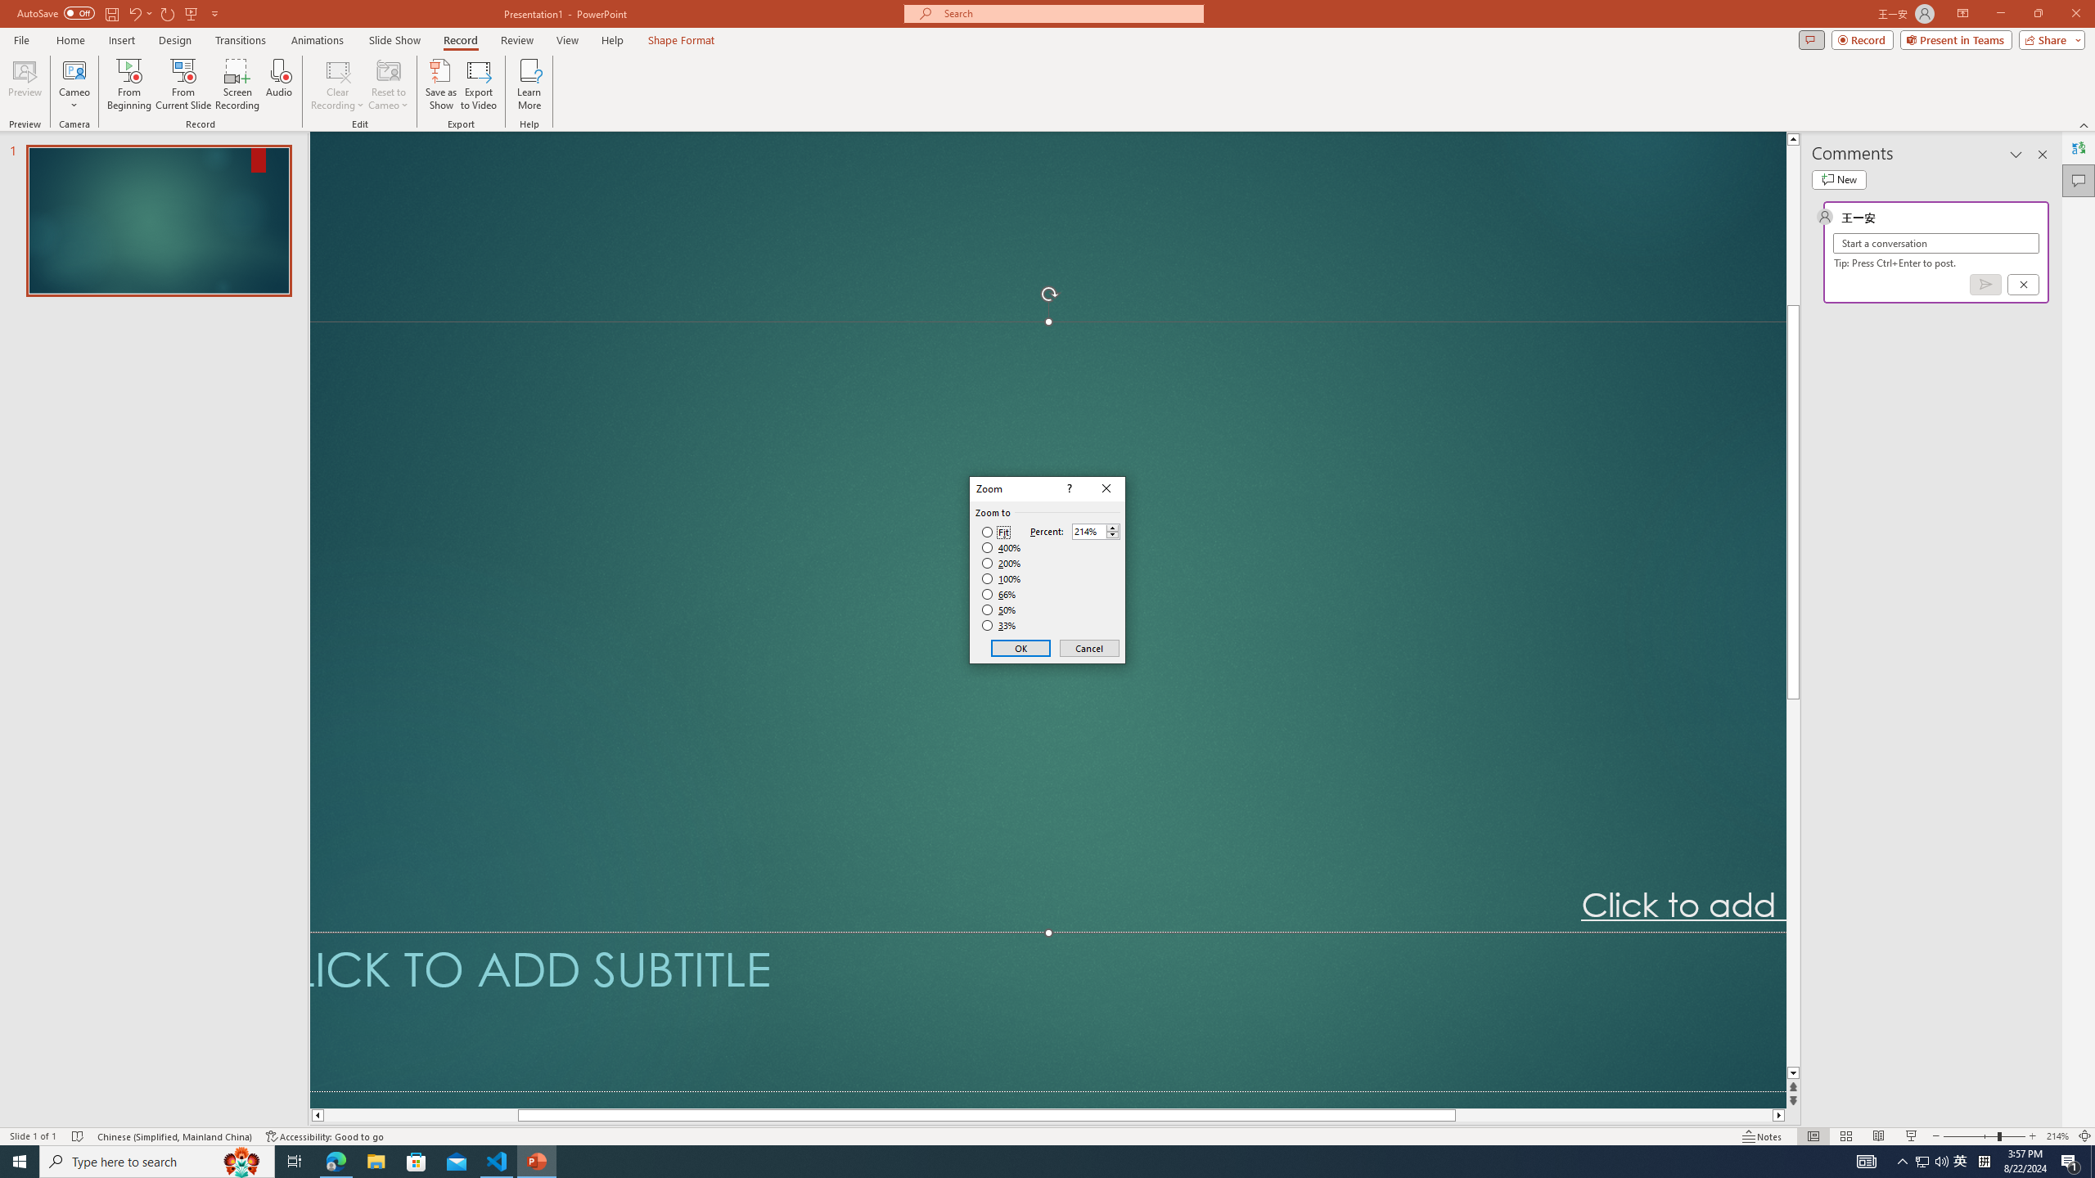 This screenshot has width=2095, height=1178. Describe the element at coordinates (530, 84) in the screenshot. I see `Learn More` at that location.